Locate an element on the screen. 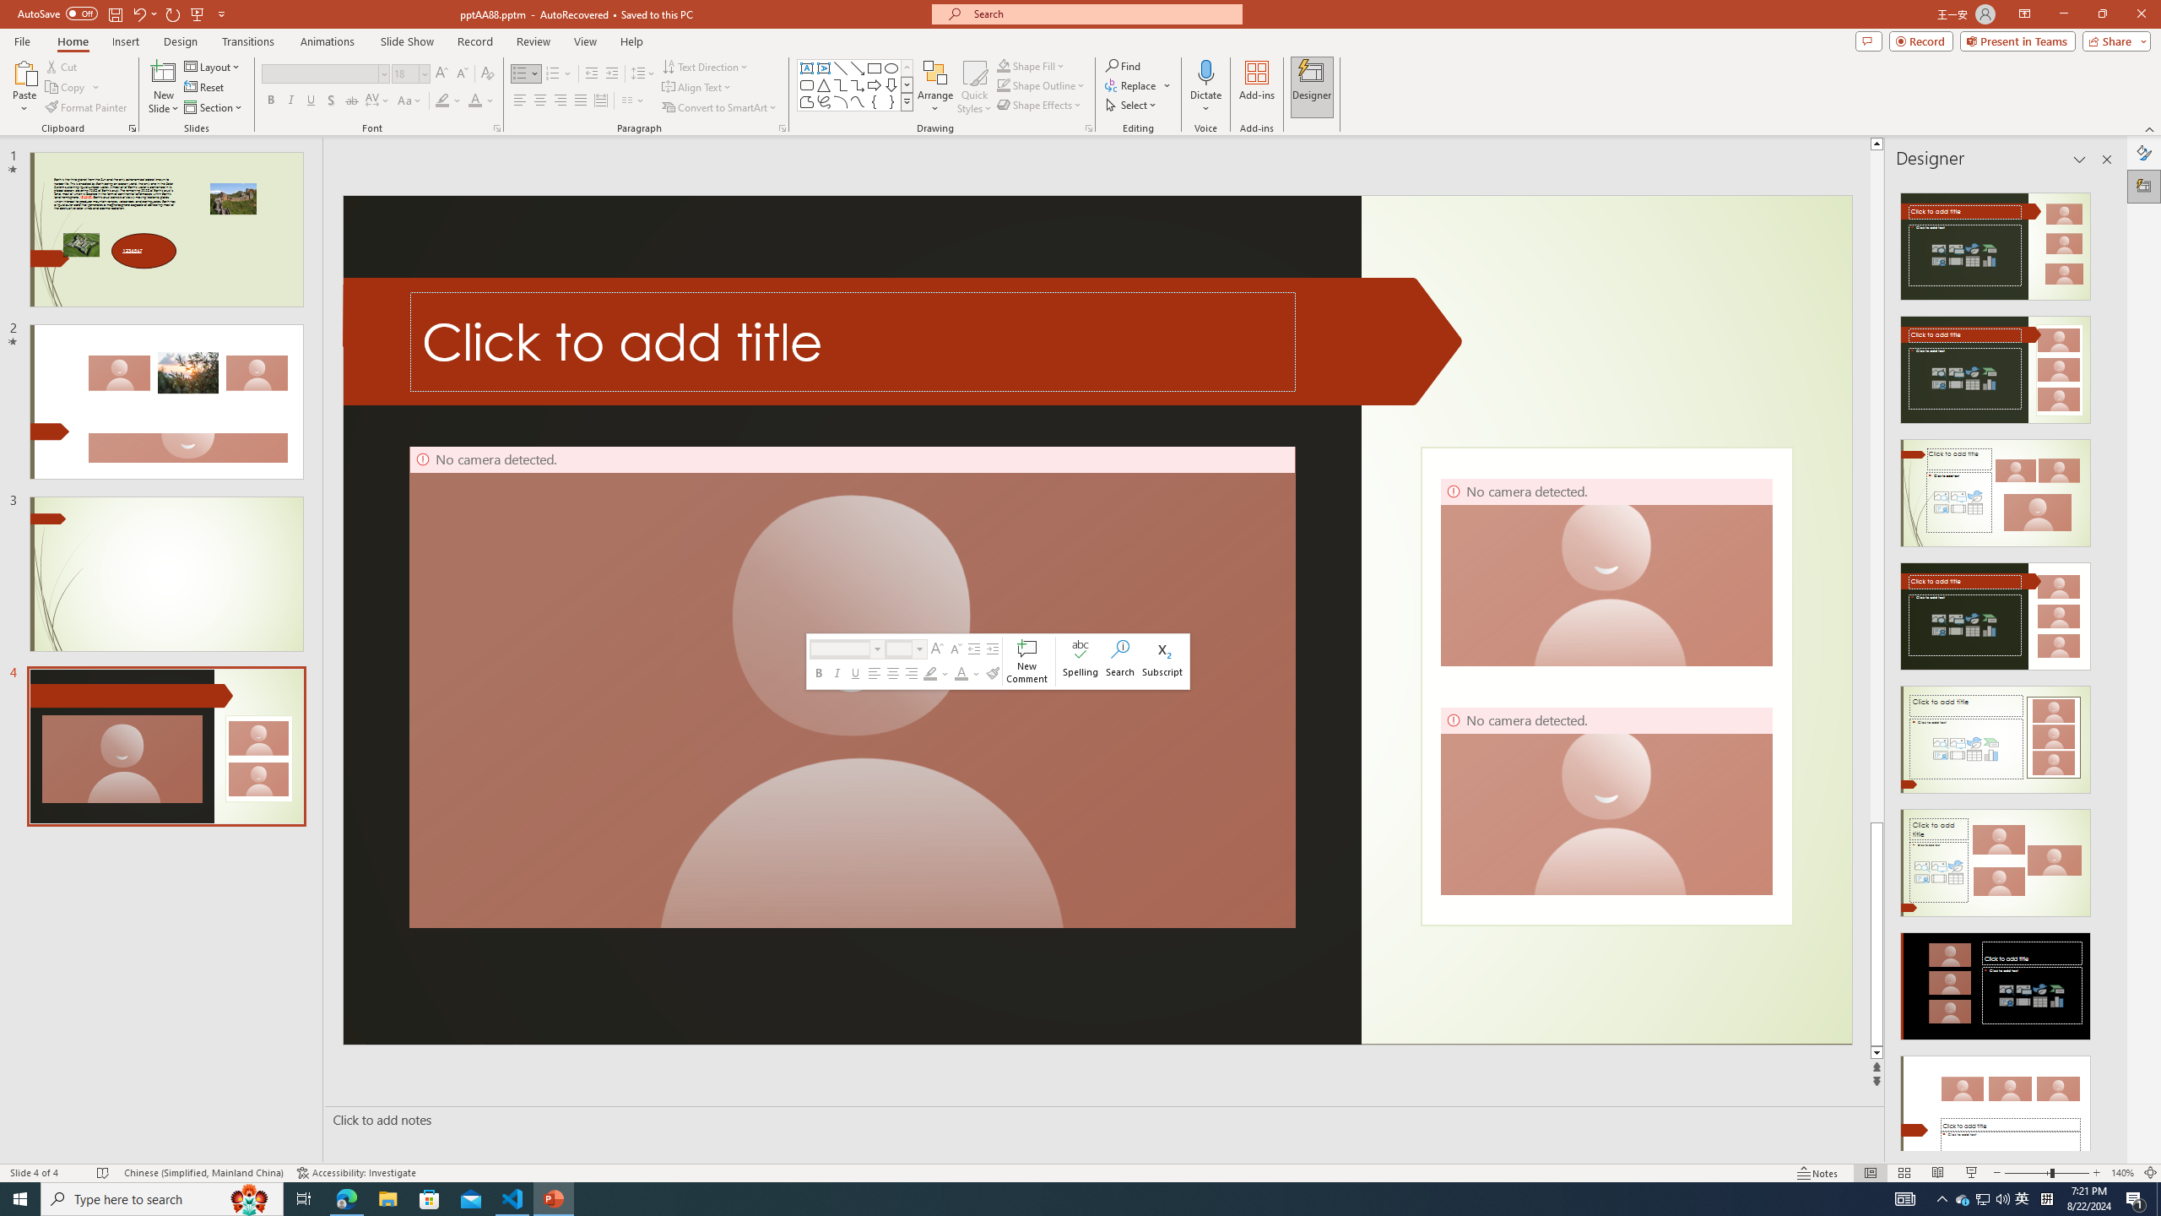  Zoom Out is located at coordinates (2028, 1173).